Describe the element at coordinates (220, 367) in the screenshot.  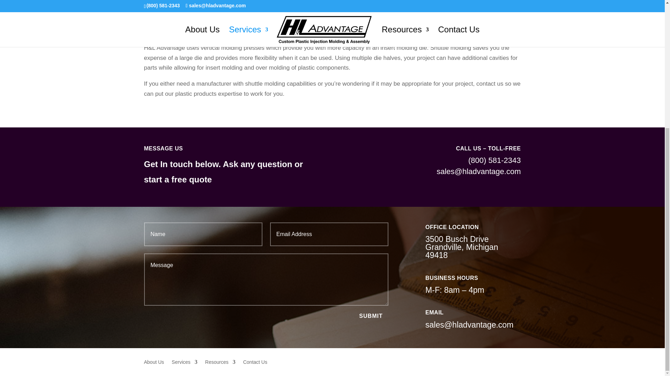
I see `Resources` at that location.